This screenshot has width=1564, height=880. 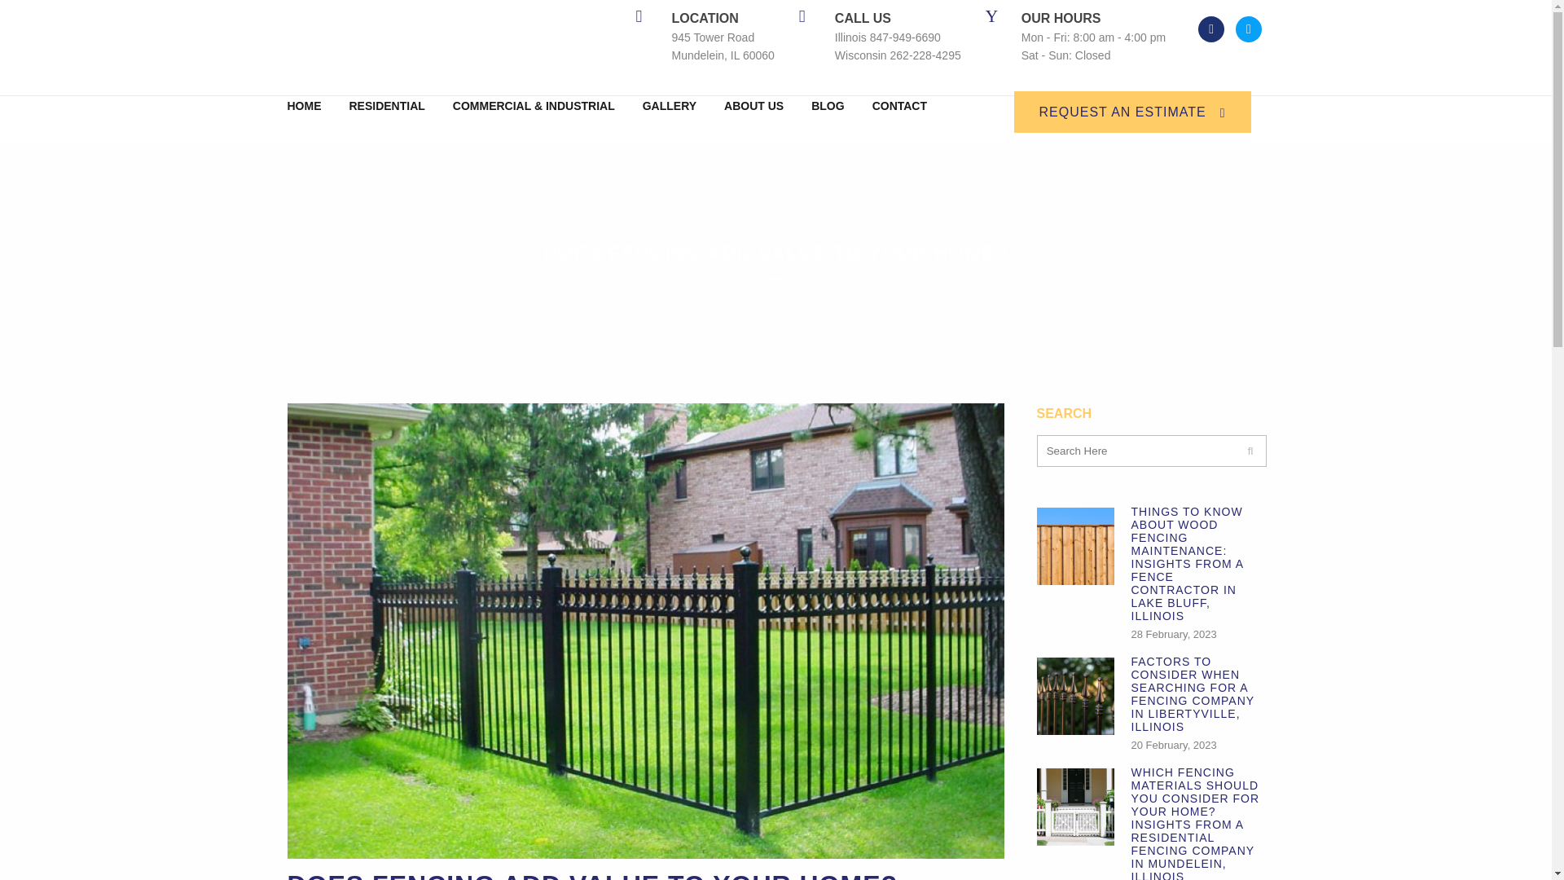 I want to click on HOME, so click(x=310, y=106).